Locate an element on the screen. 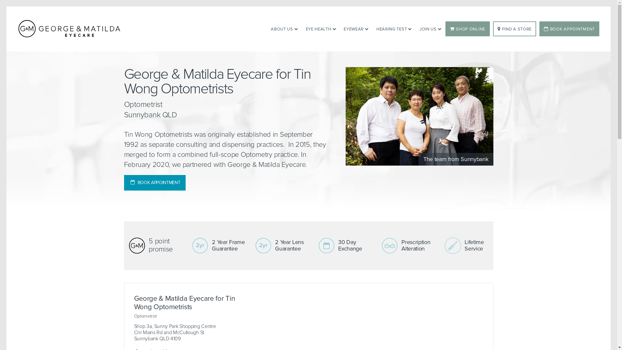  Lifetime Service is located at coordinates (471, 246).